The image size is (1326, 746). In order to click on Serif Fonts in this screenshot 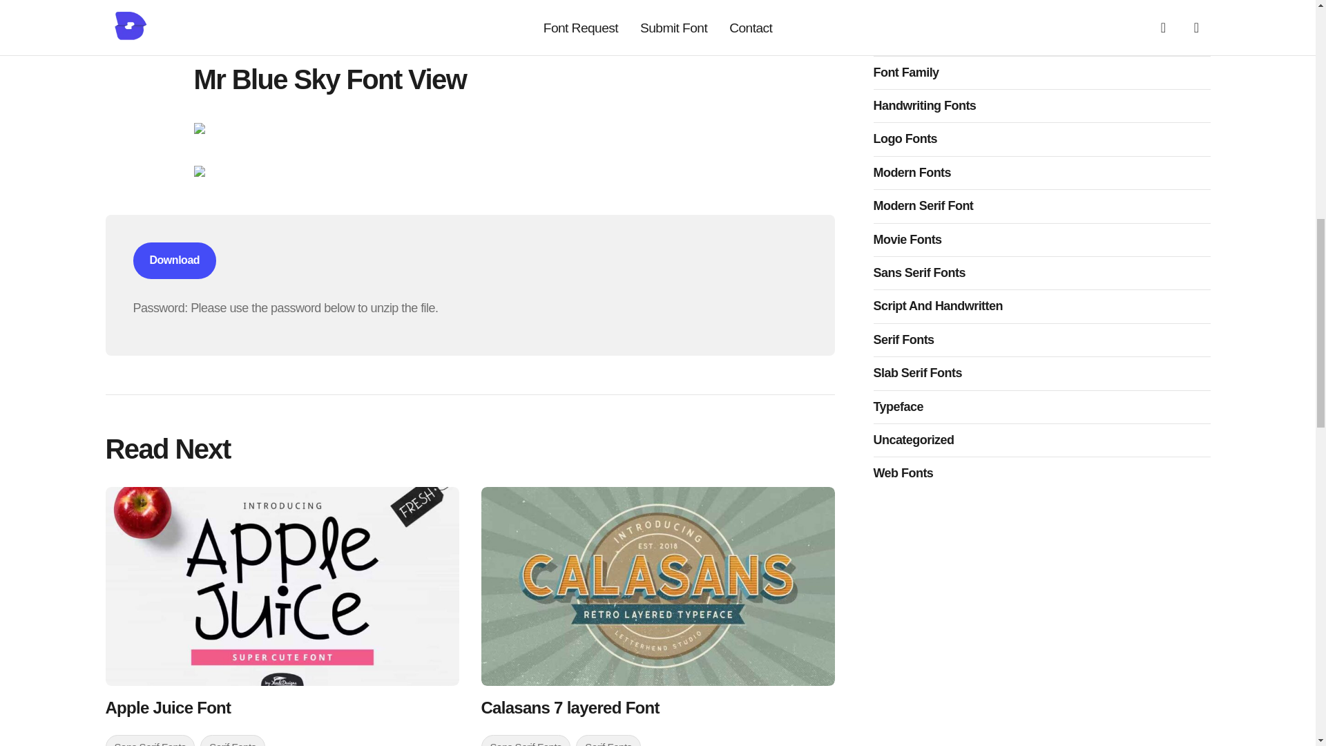, I will do `click(232, 740)`.